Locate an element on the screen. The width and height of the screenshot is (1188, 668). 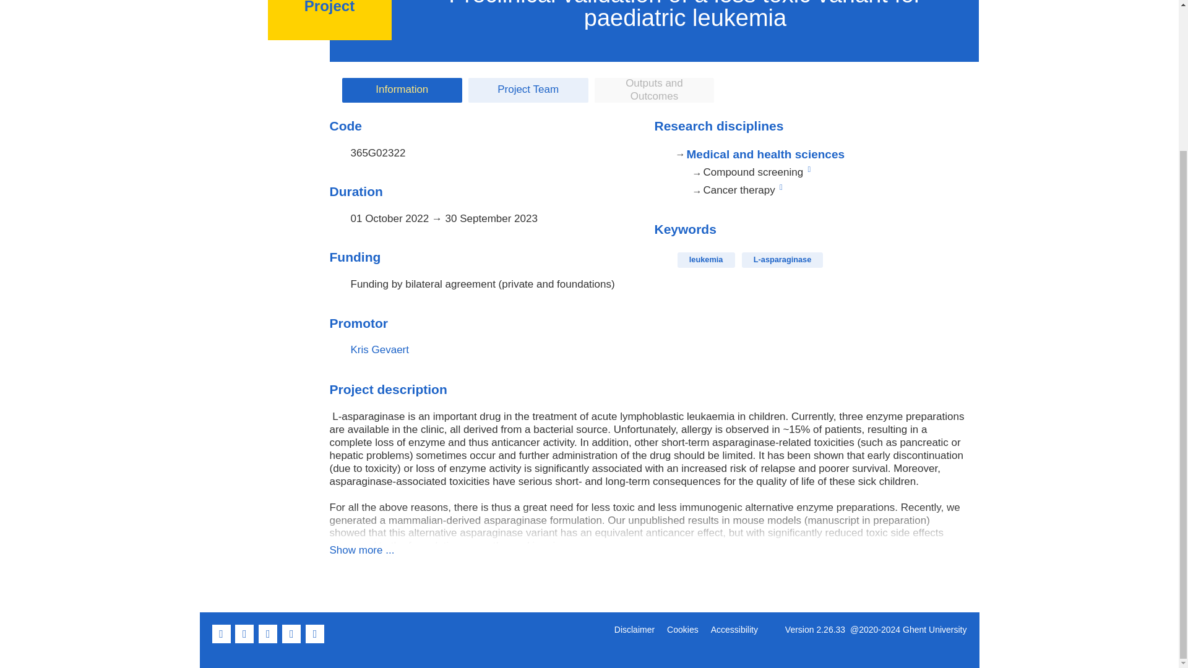
YouTube is located at coordinates (292, 641).